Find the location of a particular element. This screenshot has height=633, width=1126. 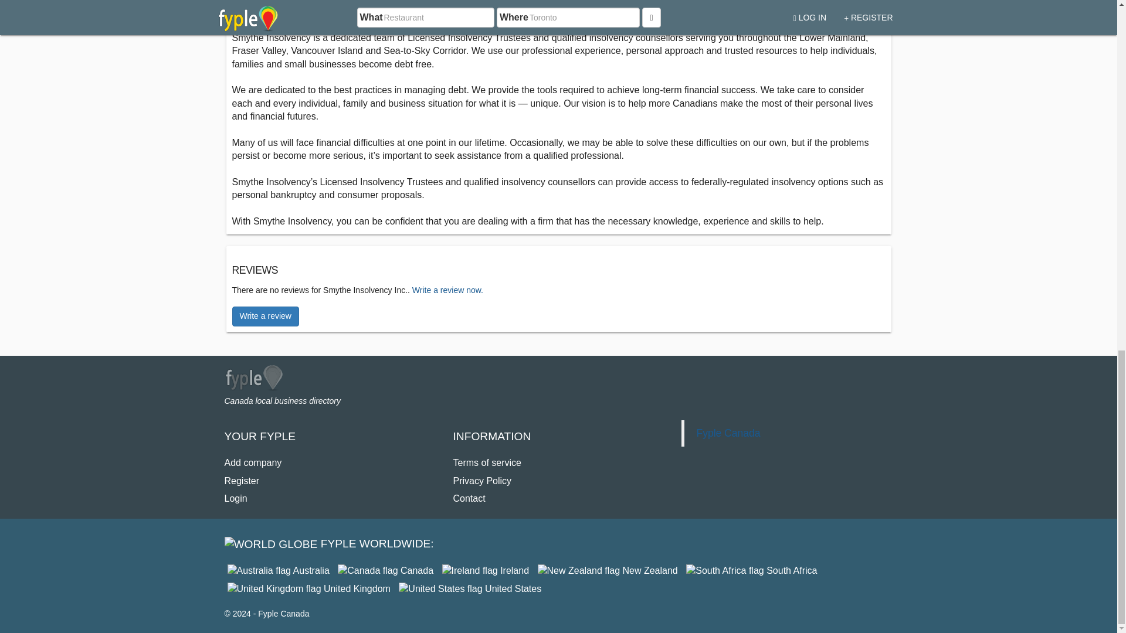

Fyple Republic of Ireland is located at coordinates (486, 570).